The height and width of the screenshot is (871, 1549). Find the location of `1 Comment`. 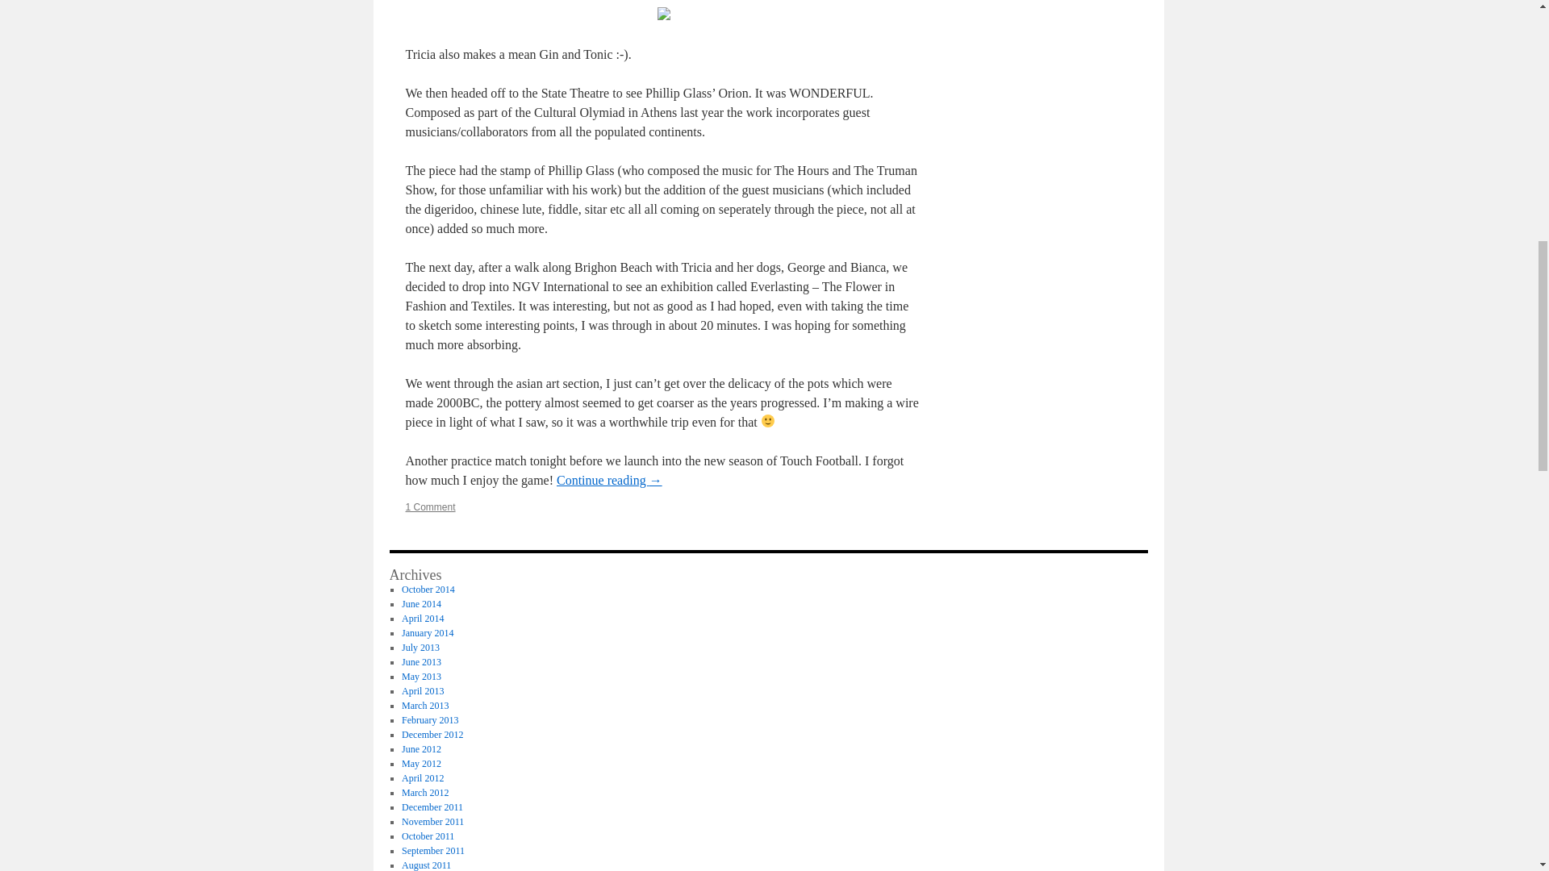

1 Comment is located at coordinates (429, 507).